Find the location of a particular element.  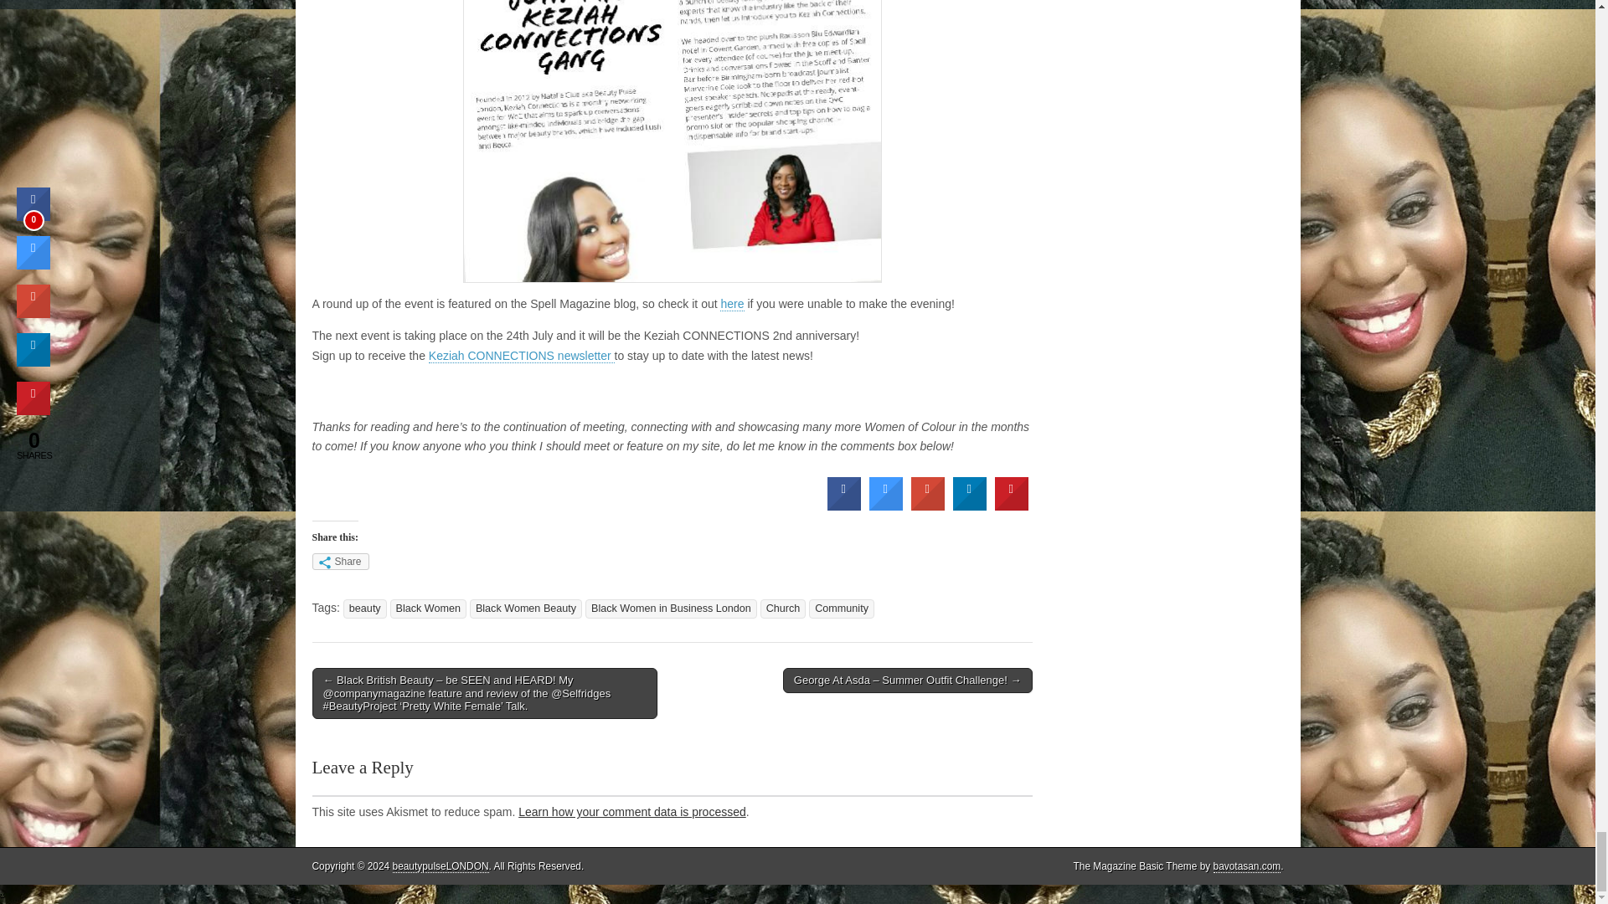

Share to LinkedIn is located at coordinates (970, 506).